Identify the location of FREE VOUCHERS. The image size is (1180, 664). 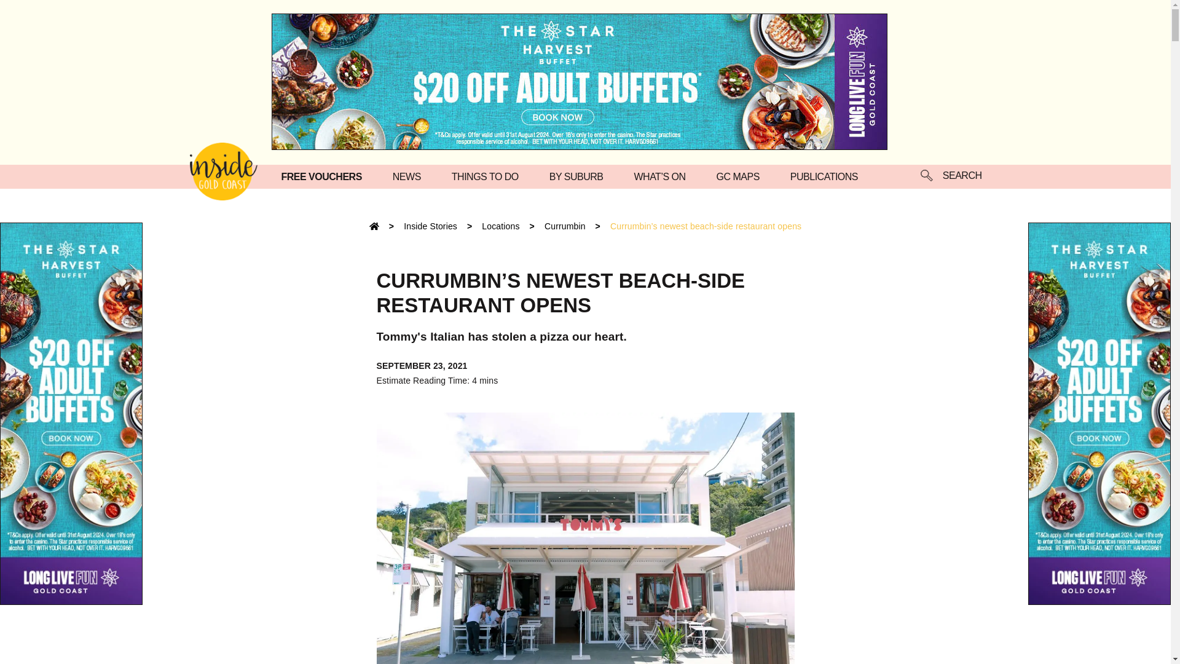
(324, 176).